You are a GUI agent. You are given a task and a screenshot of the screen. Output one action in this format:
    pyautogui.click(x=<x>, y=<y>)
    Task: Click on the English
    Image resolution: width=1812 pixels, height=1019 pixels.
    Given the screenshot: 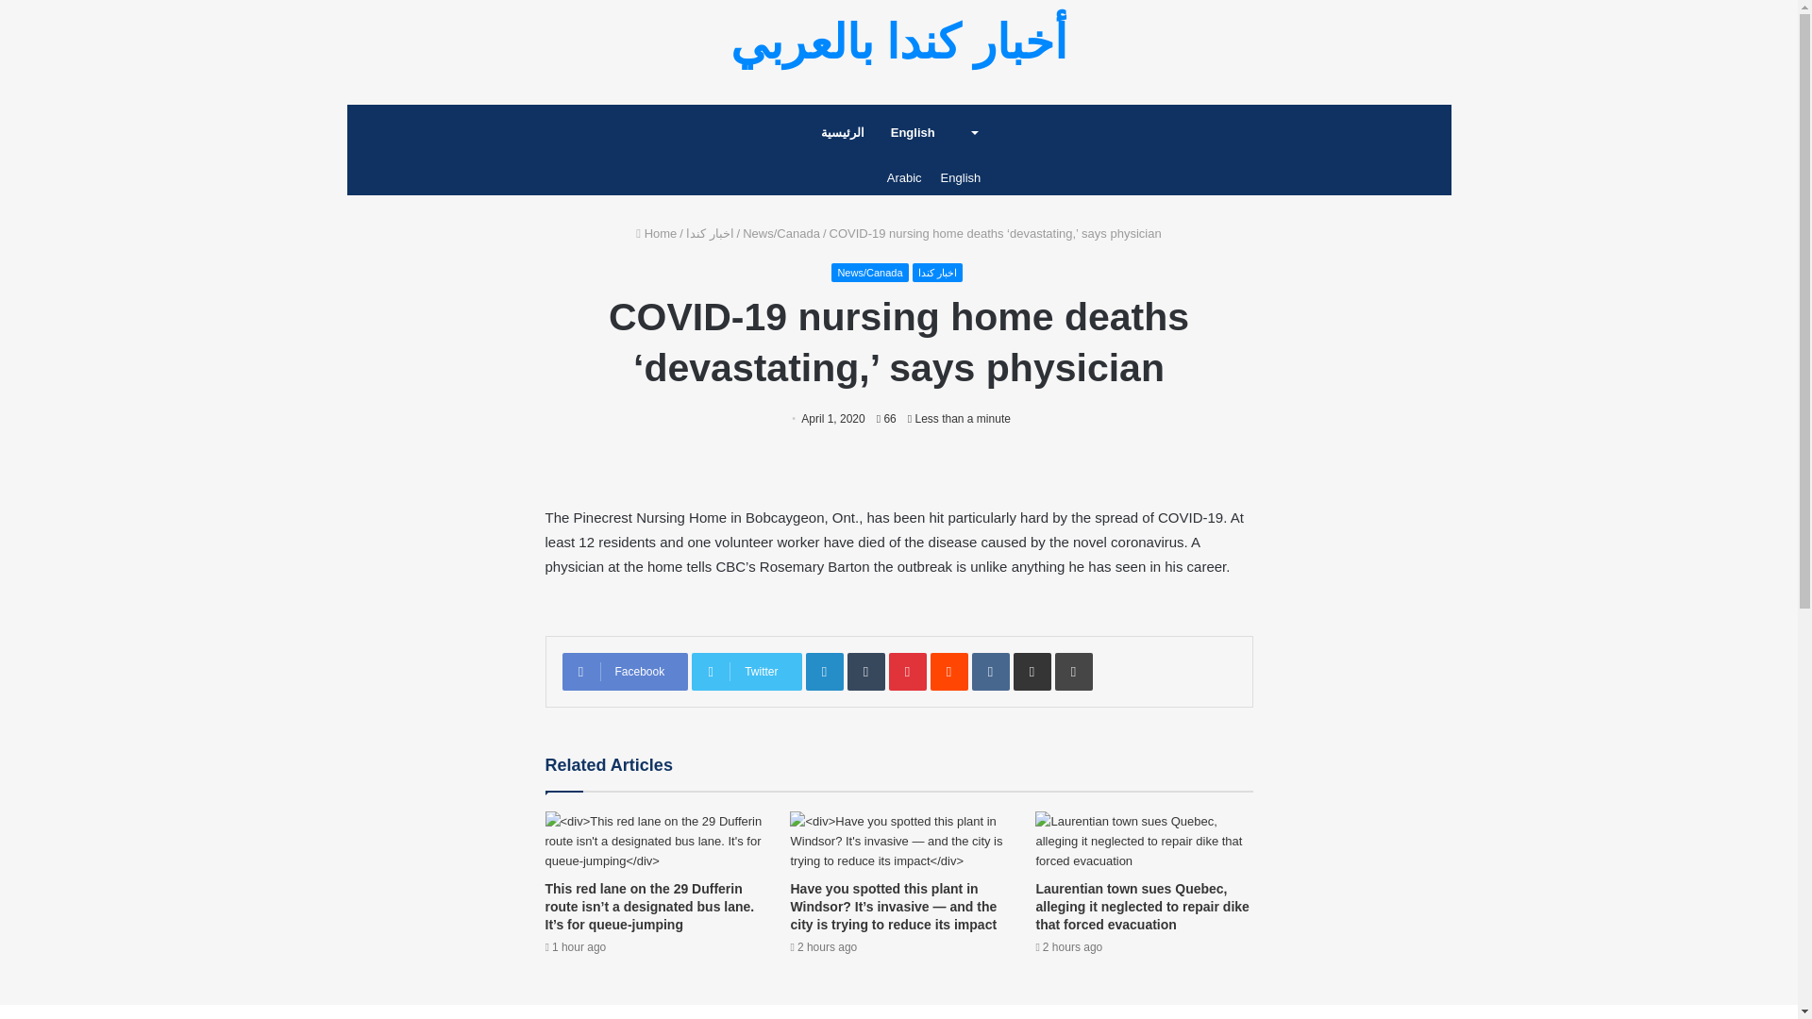 What is the action you would take?
    pyautogui.click(x=961, y=177)
    